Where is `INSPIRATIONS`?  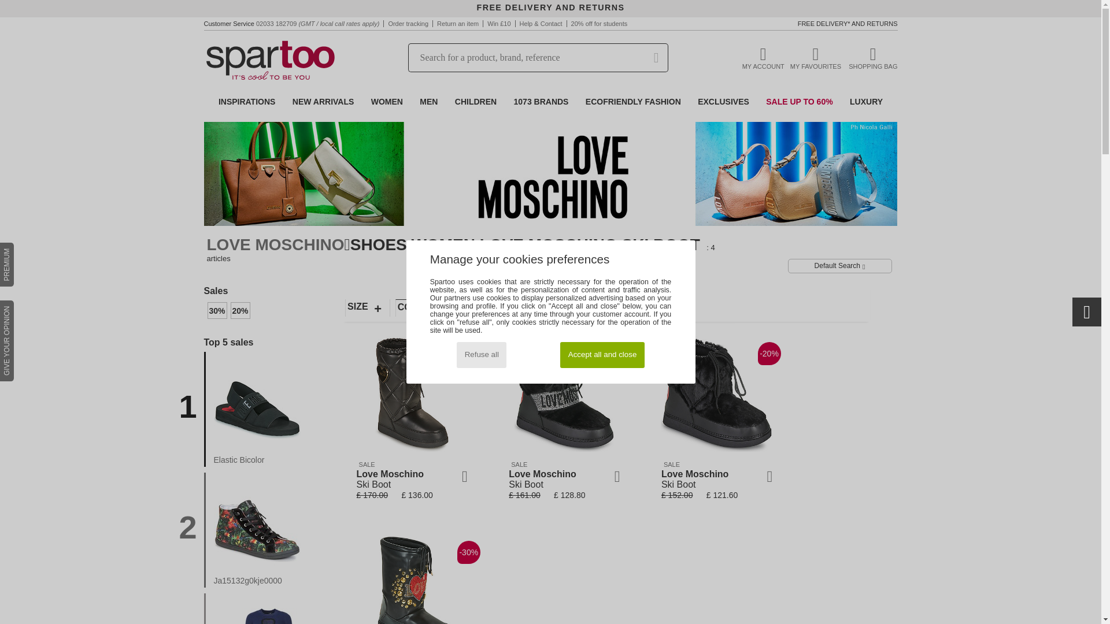
INSPIRATIONS is located at coordinates (247, 102).